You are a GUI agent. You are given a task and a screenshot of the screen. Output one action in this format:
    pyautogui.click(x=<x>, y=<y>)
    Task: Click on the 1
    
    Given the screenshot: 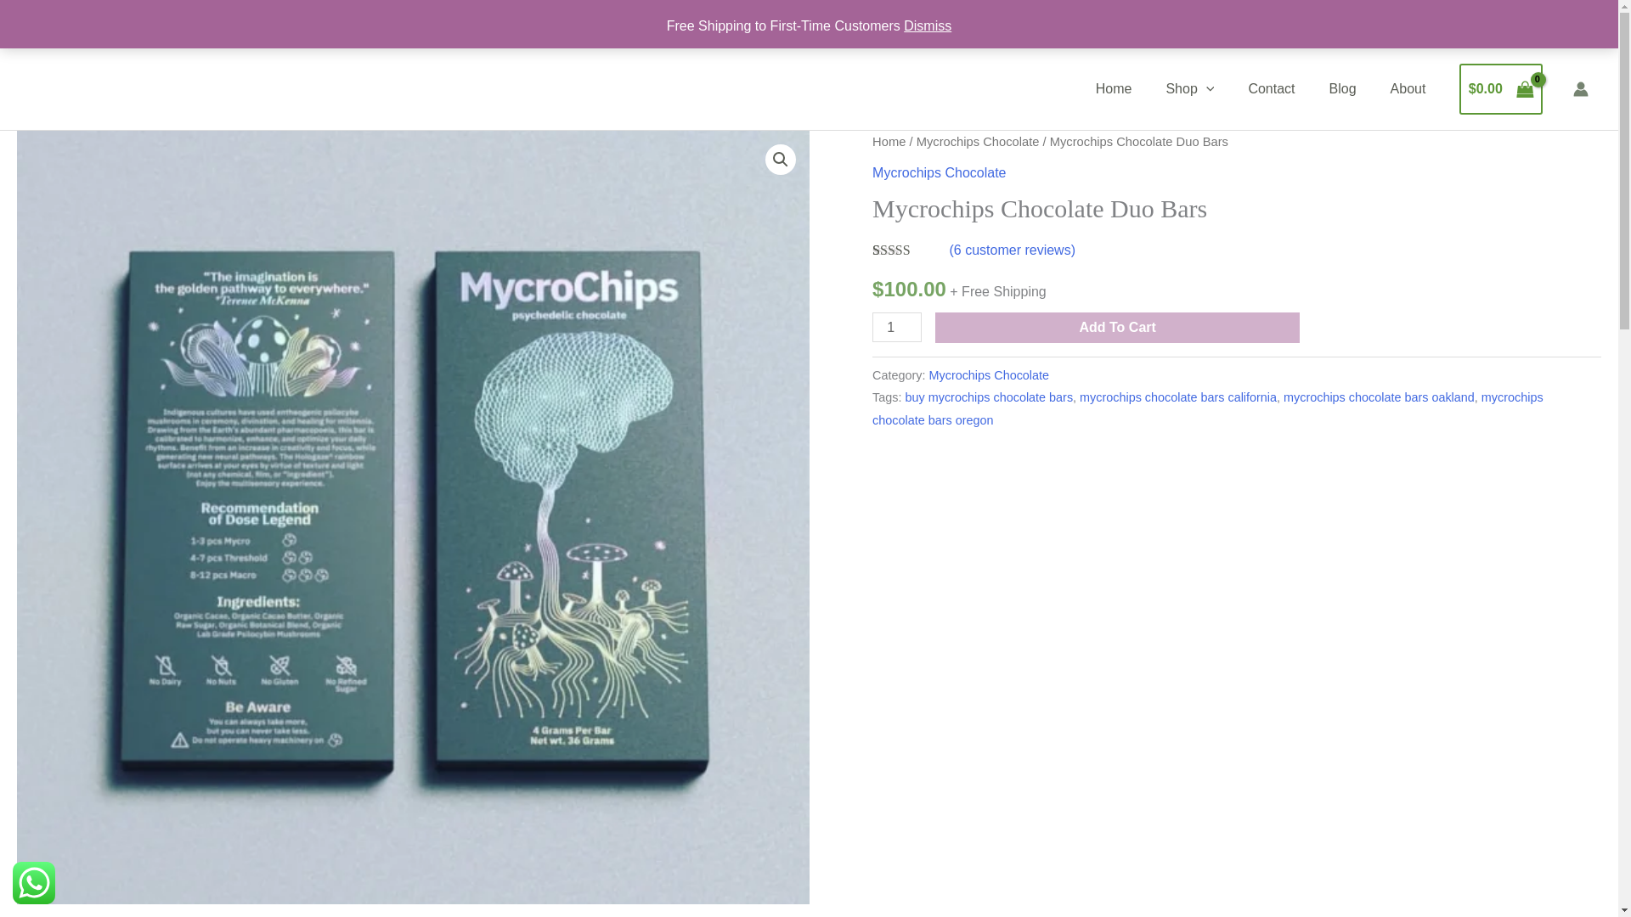 What is the action you would take?
    pyautogui.click(x=897, y=327)
    